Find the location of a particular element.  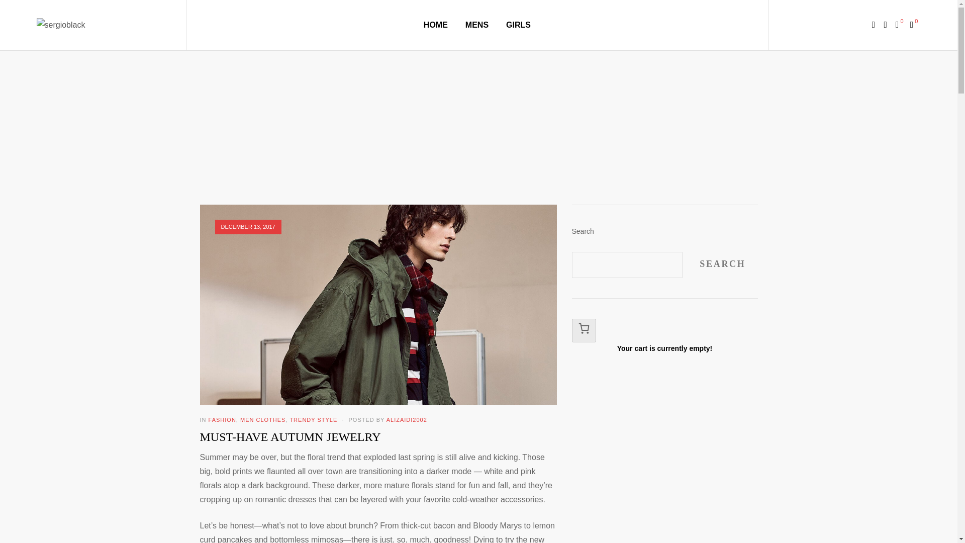

Go to Sergio Zeviani. is located at coordinates (433, 116).